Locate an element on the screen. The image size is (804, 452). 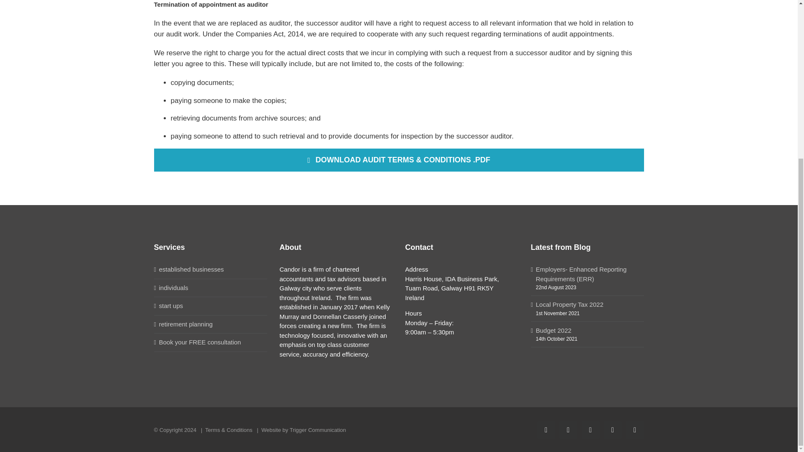
Budget 2022 is located at coordinates (588, 331).